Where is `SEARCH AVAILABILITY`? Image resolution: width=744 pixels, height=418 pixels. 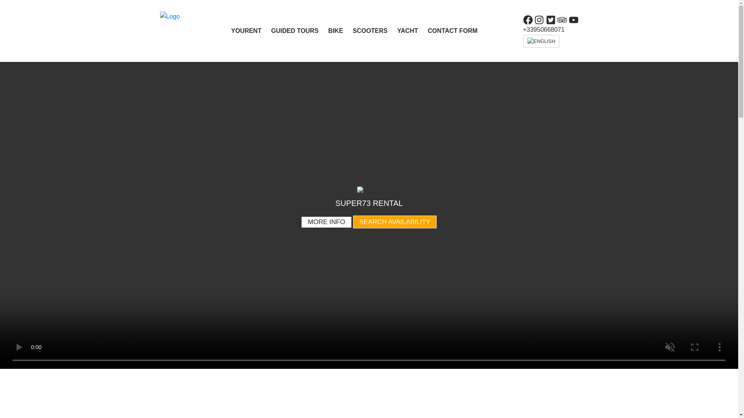
SEARCH AVAILABILITY is located at coordinates (394, 222).